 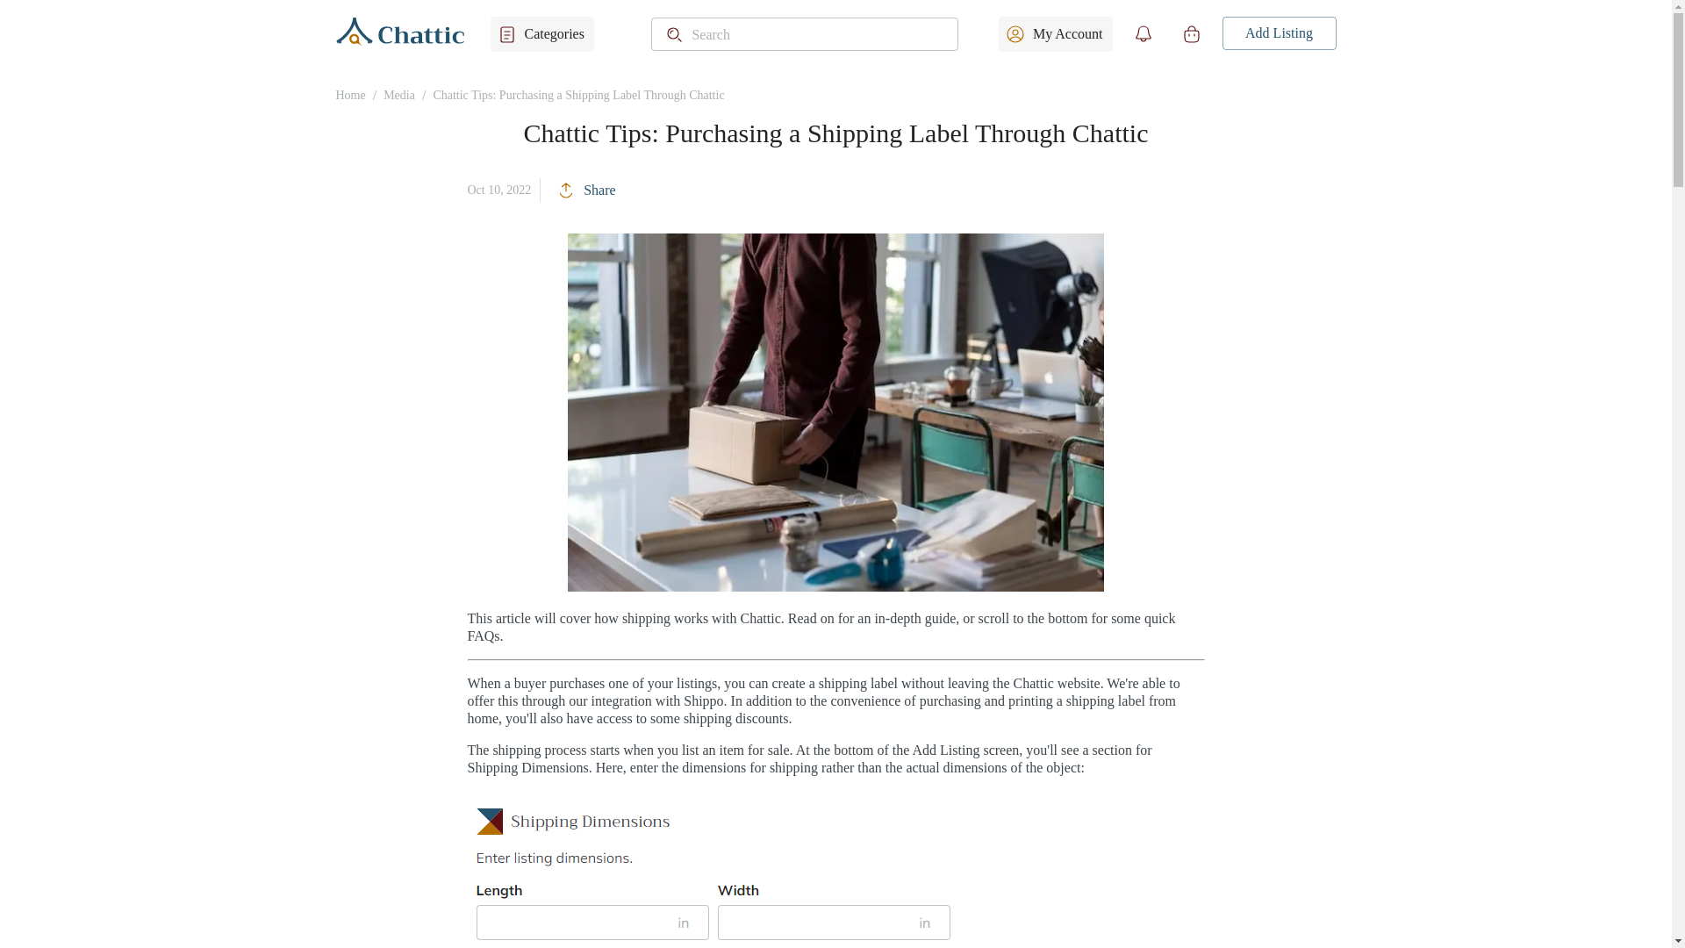 What do you see at coordinates (1055, 34) in the screenshot?
I see `My Account` at bounding box center [1055, 34].